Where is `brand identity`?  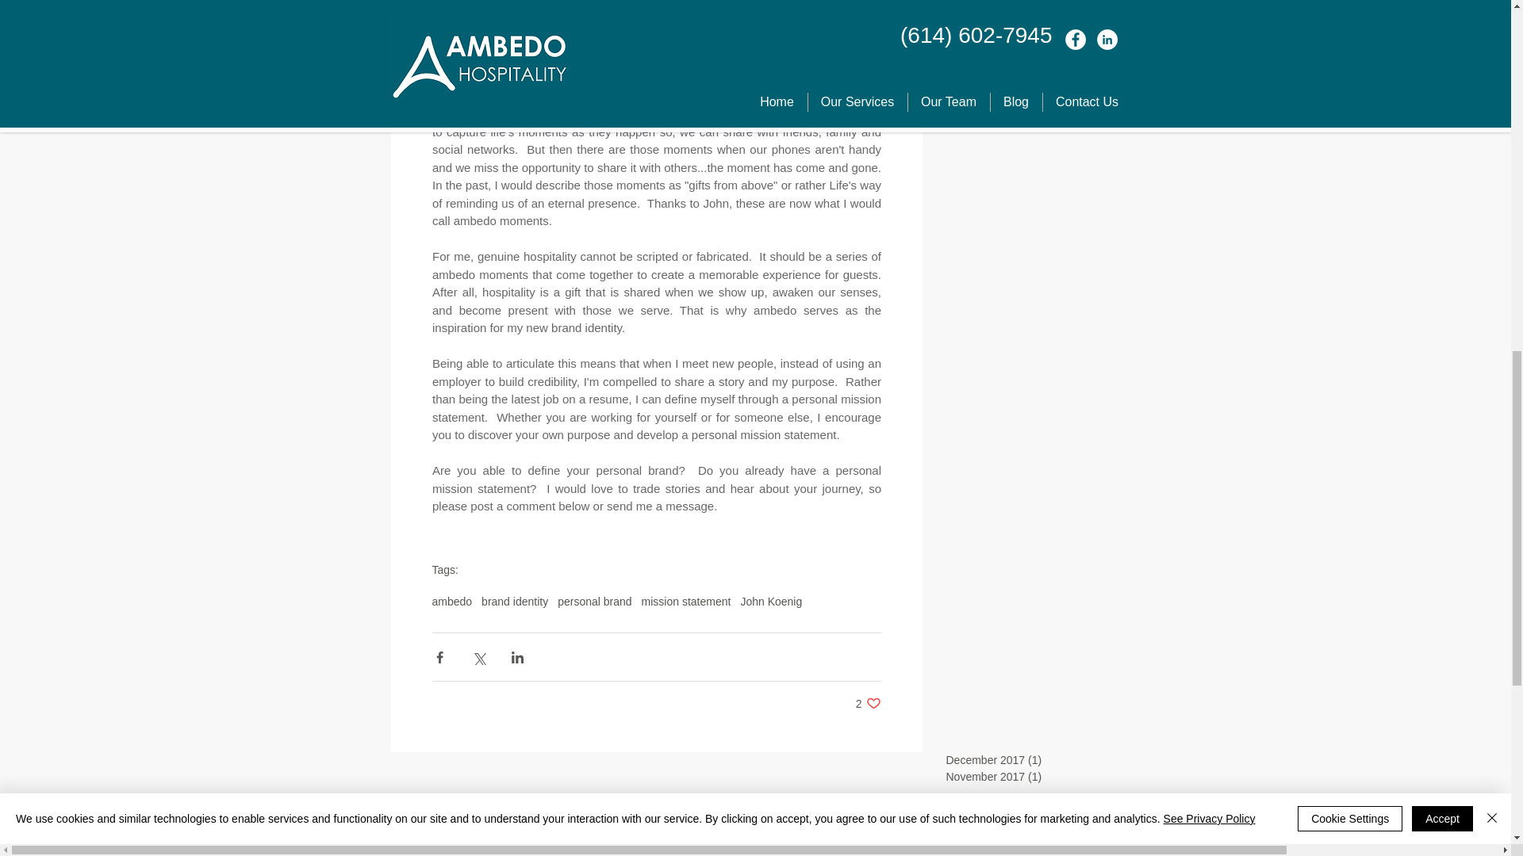 brand identity is located at coordinates (771, 601).